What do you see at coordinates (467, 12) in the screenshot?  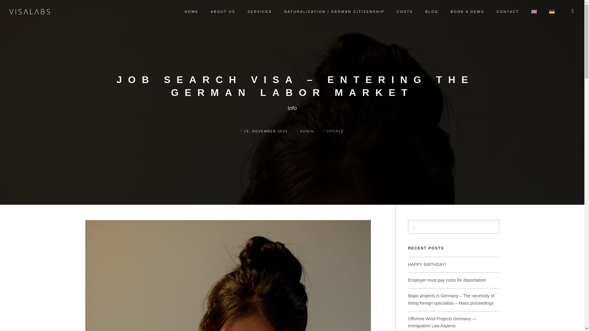 I see `BOOK A DEMO` at bounding box center [467, 12].